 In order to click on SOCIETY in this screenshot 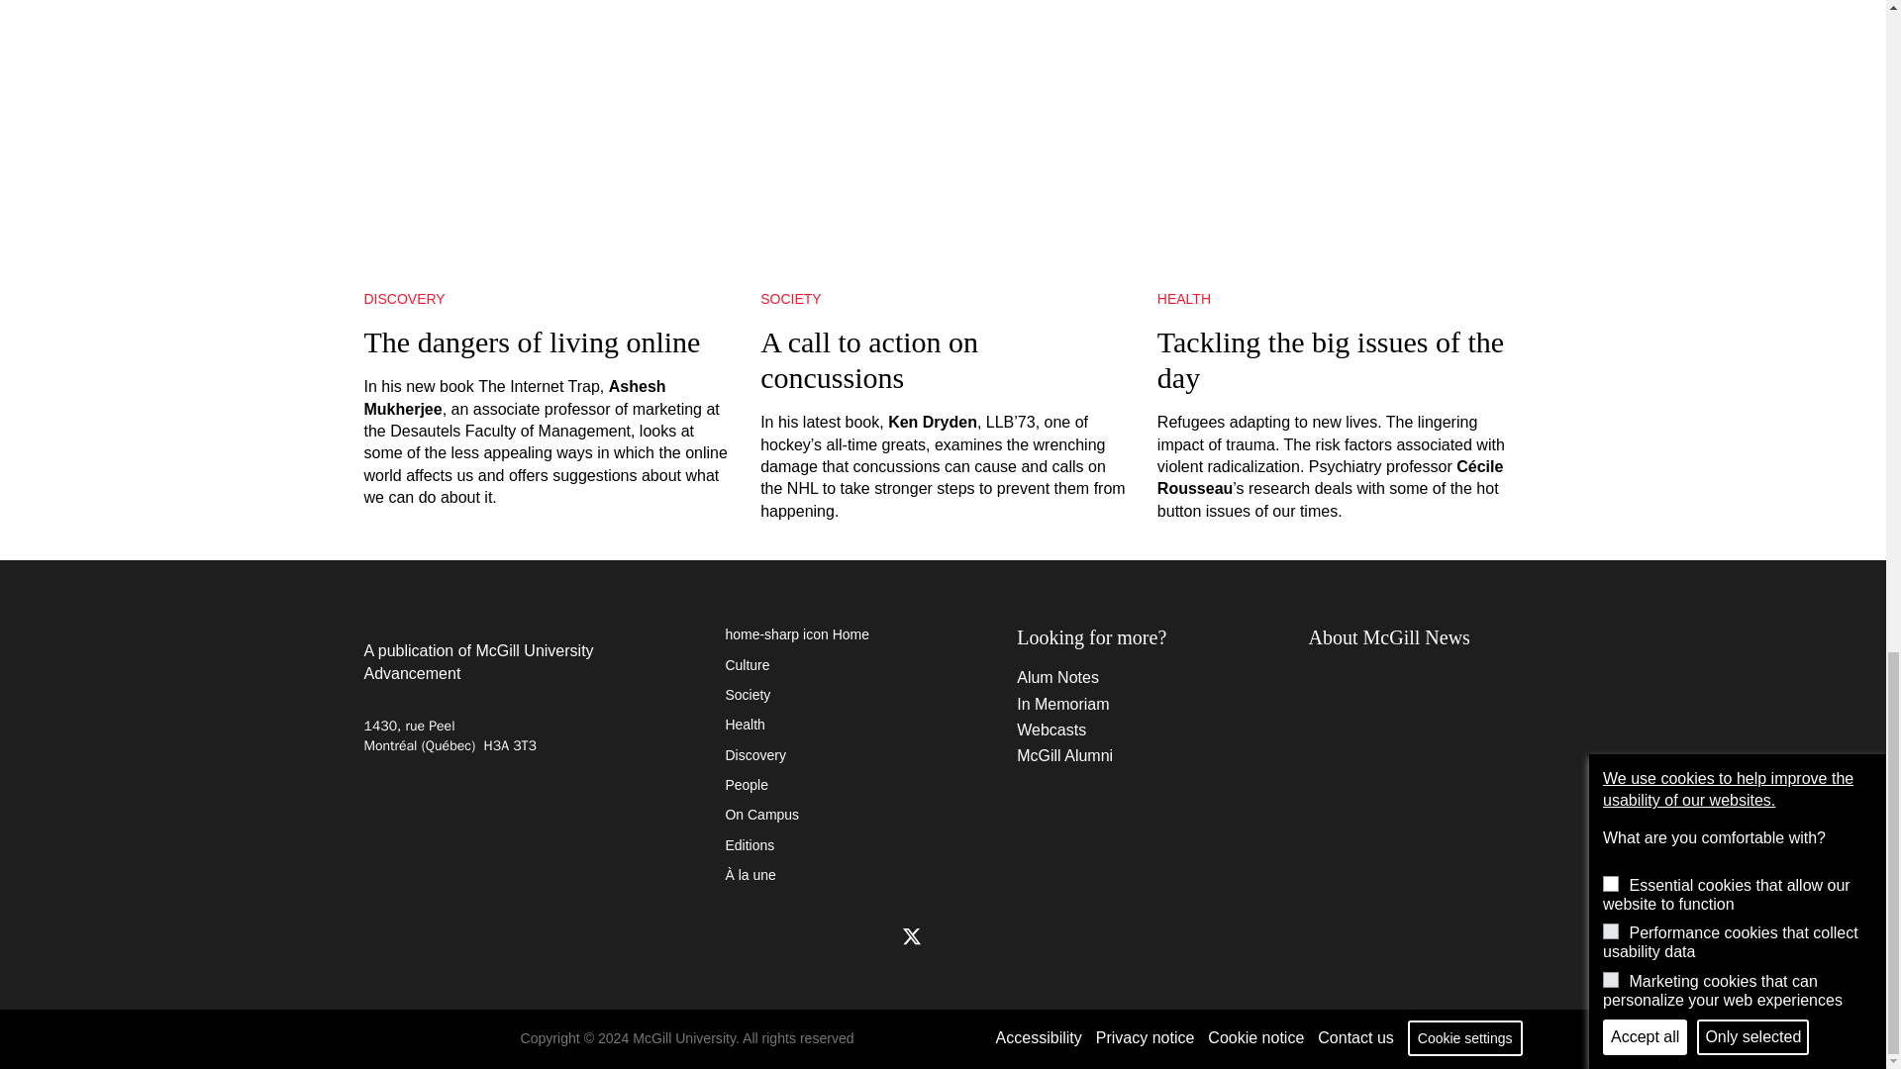, I will do `click(943, 299)`.